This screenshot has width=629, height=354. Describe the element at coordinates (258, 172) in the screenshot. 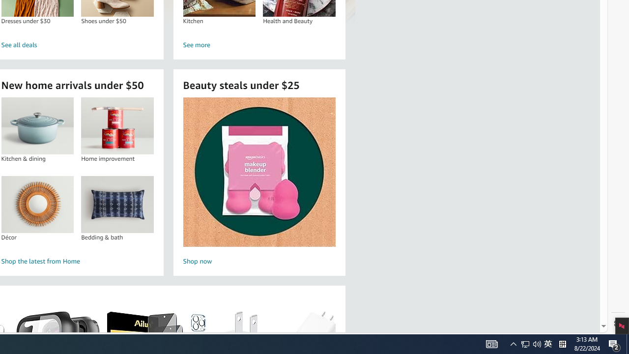

I see `Beauty steals under $25` at that location.